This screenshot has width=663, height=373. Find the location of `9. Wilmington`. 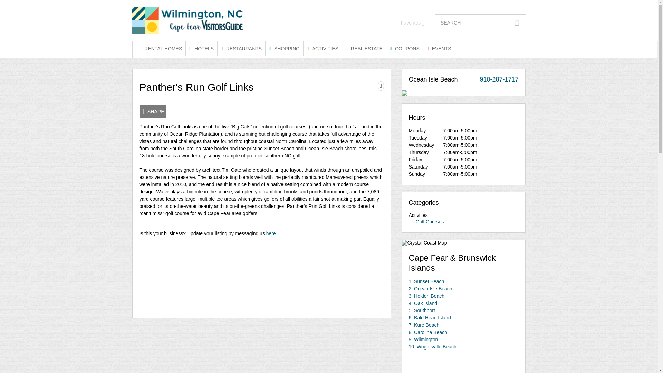

9. Wilmington is located at coordinates (423, 339).